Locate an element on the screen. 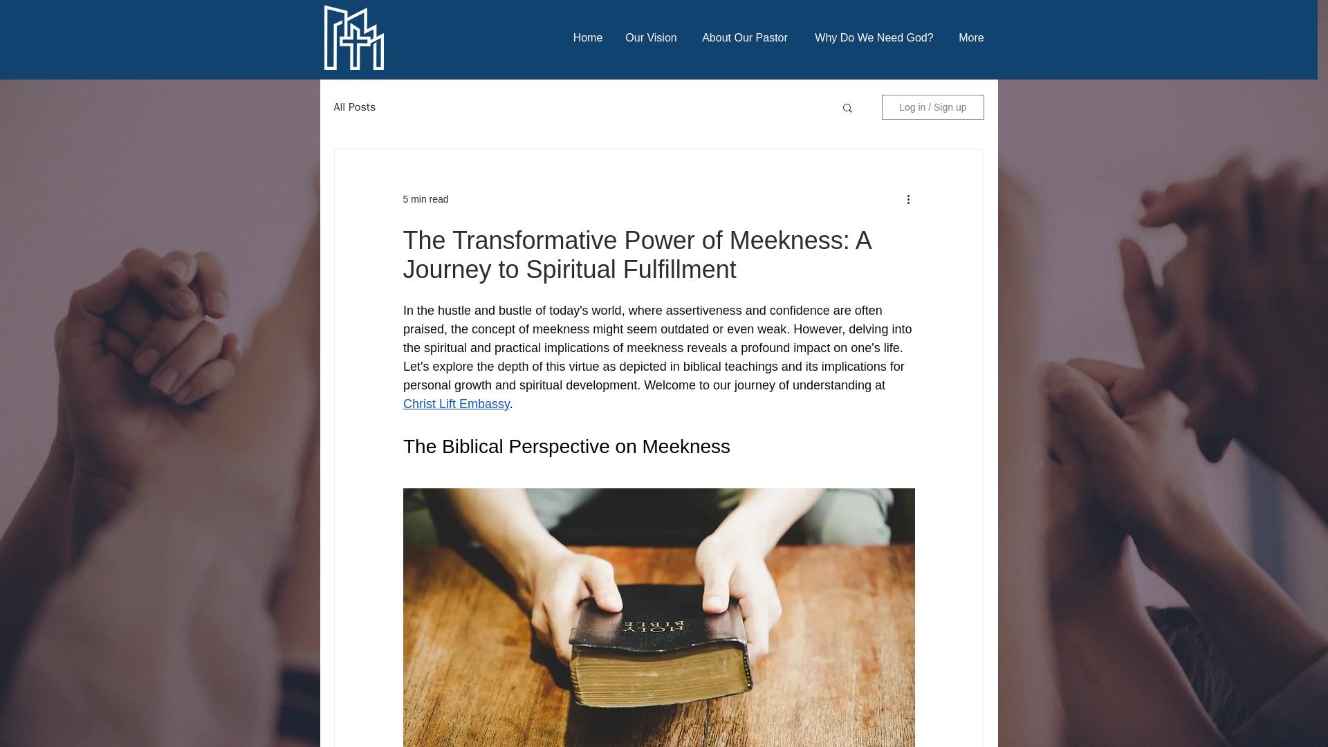 The height and width of the screenshot is (747, 1328). Christ Lift Embassy is located at coordinates (455, 404).